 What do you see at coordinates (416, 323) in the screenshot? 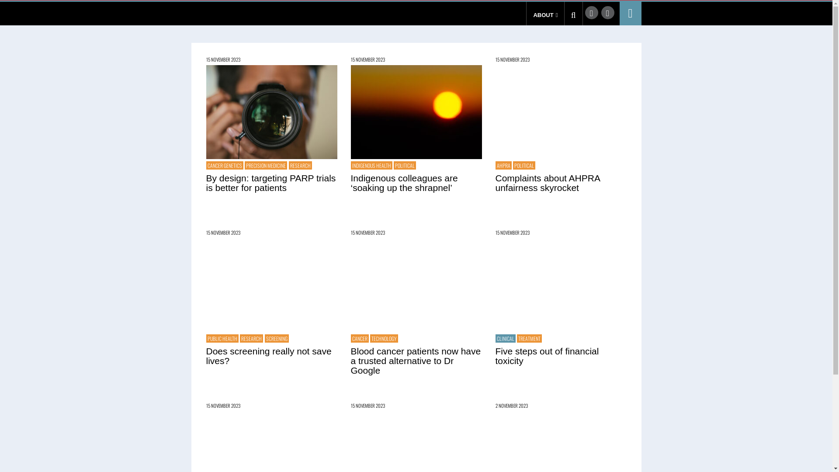
I see `on` at bounding box center [416, 323].